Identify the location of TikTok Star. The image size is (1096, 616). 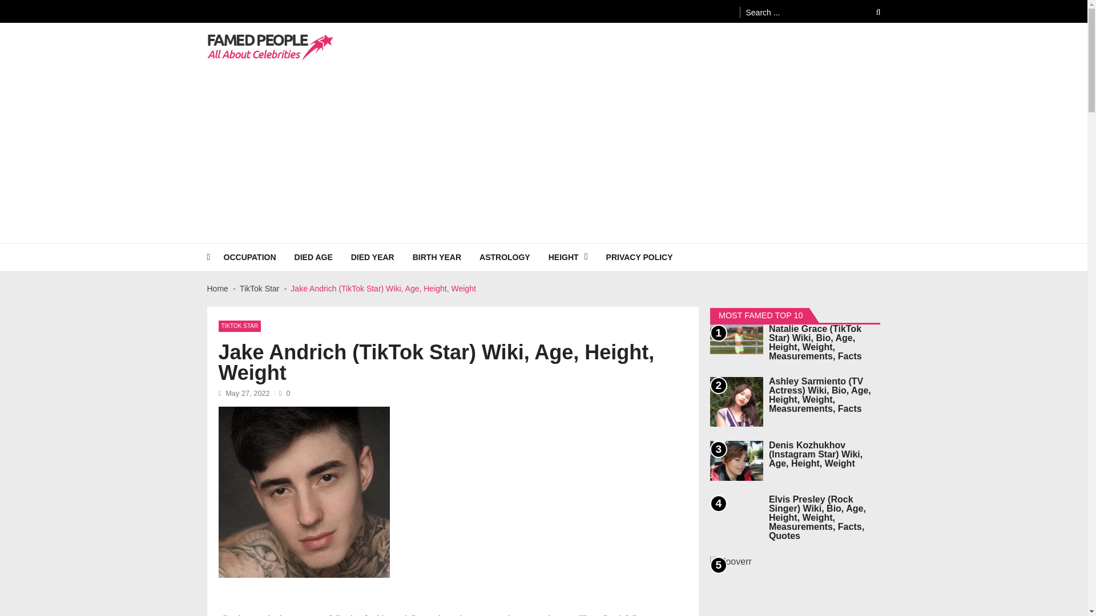
(259, 289).